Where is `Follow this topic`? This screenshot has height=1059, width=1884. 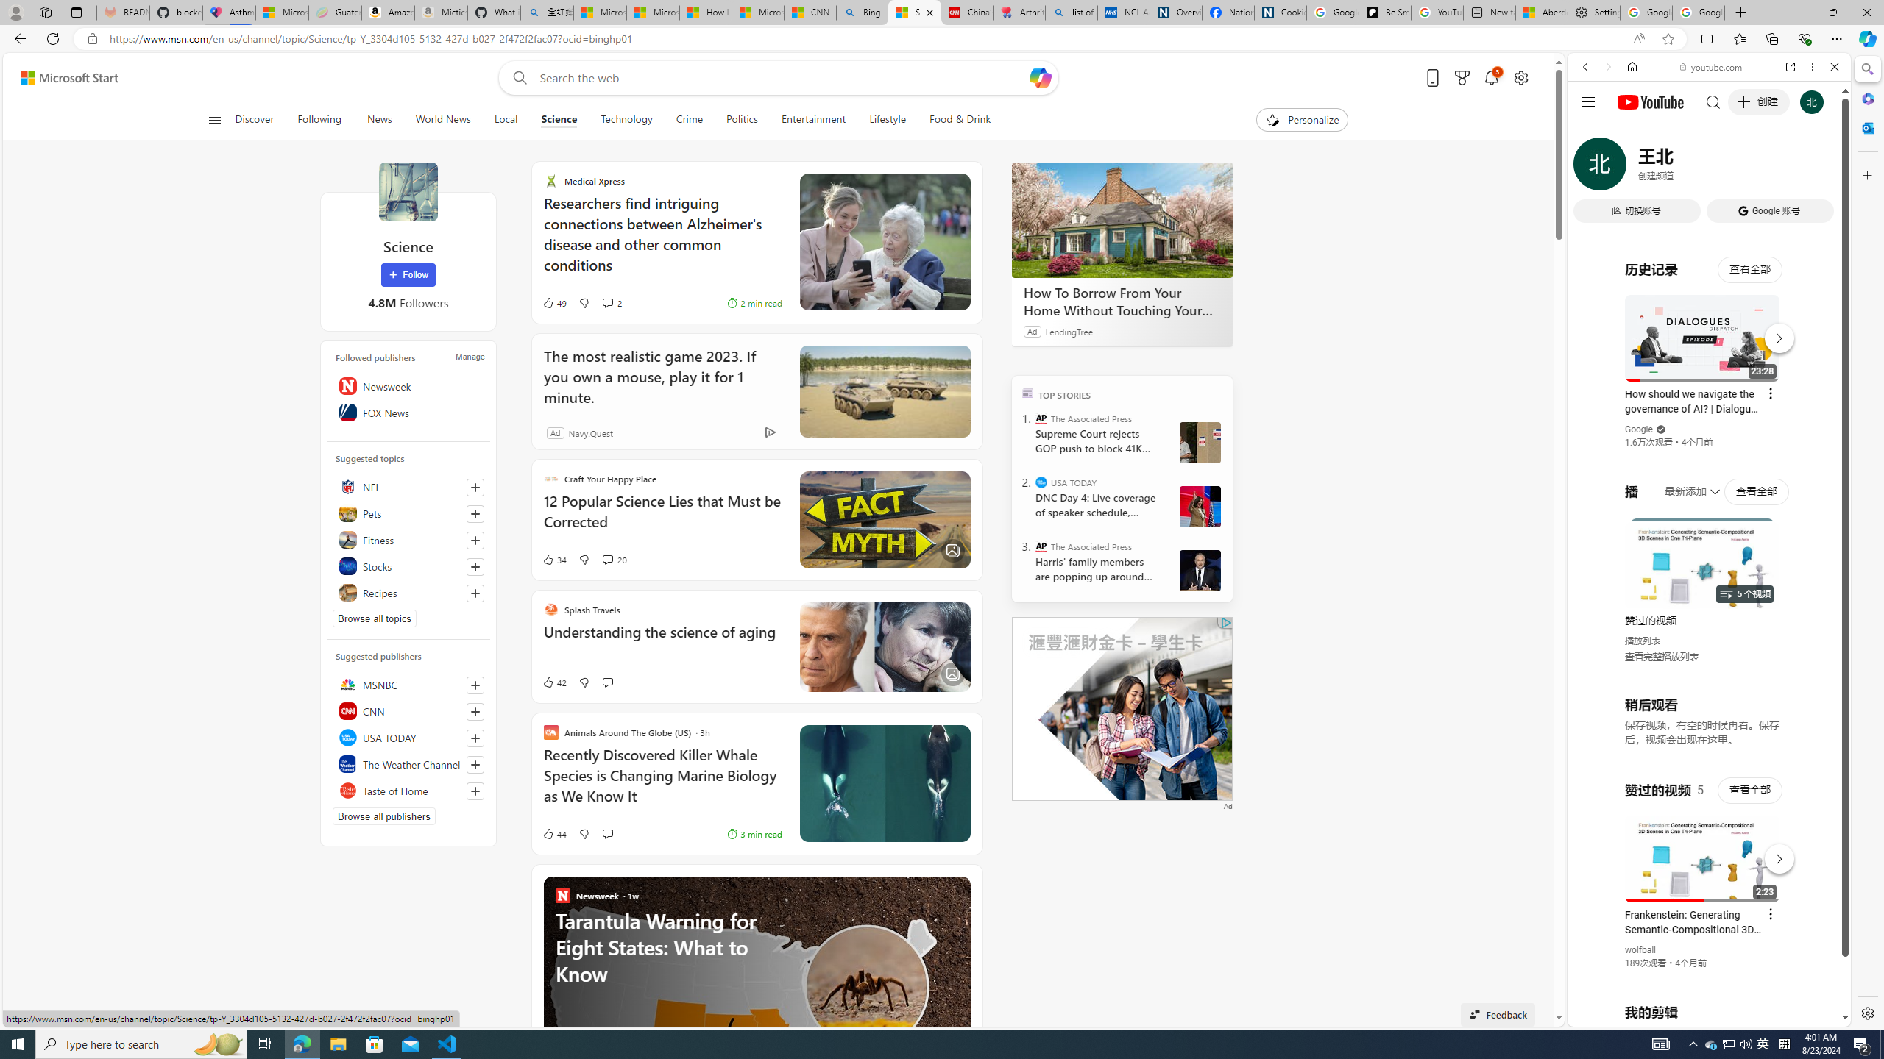
Follow this topic is located at coordinates (475, 593).